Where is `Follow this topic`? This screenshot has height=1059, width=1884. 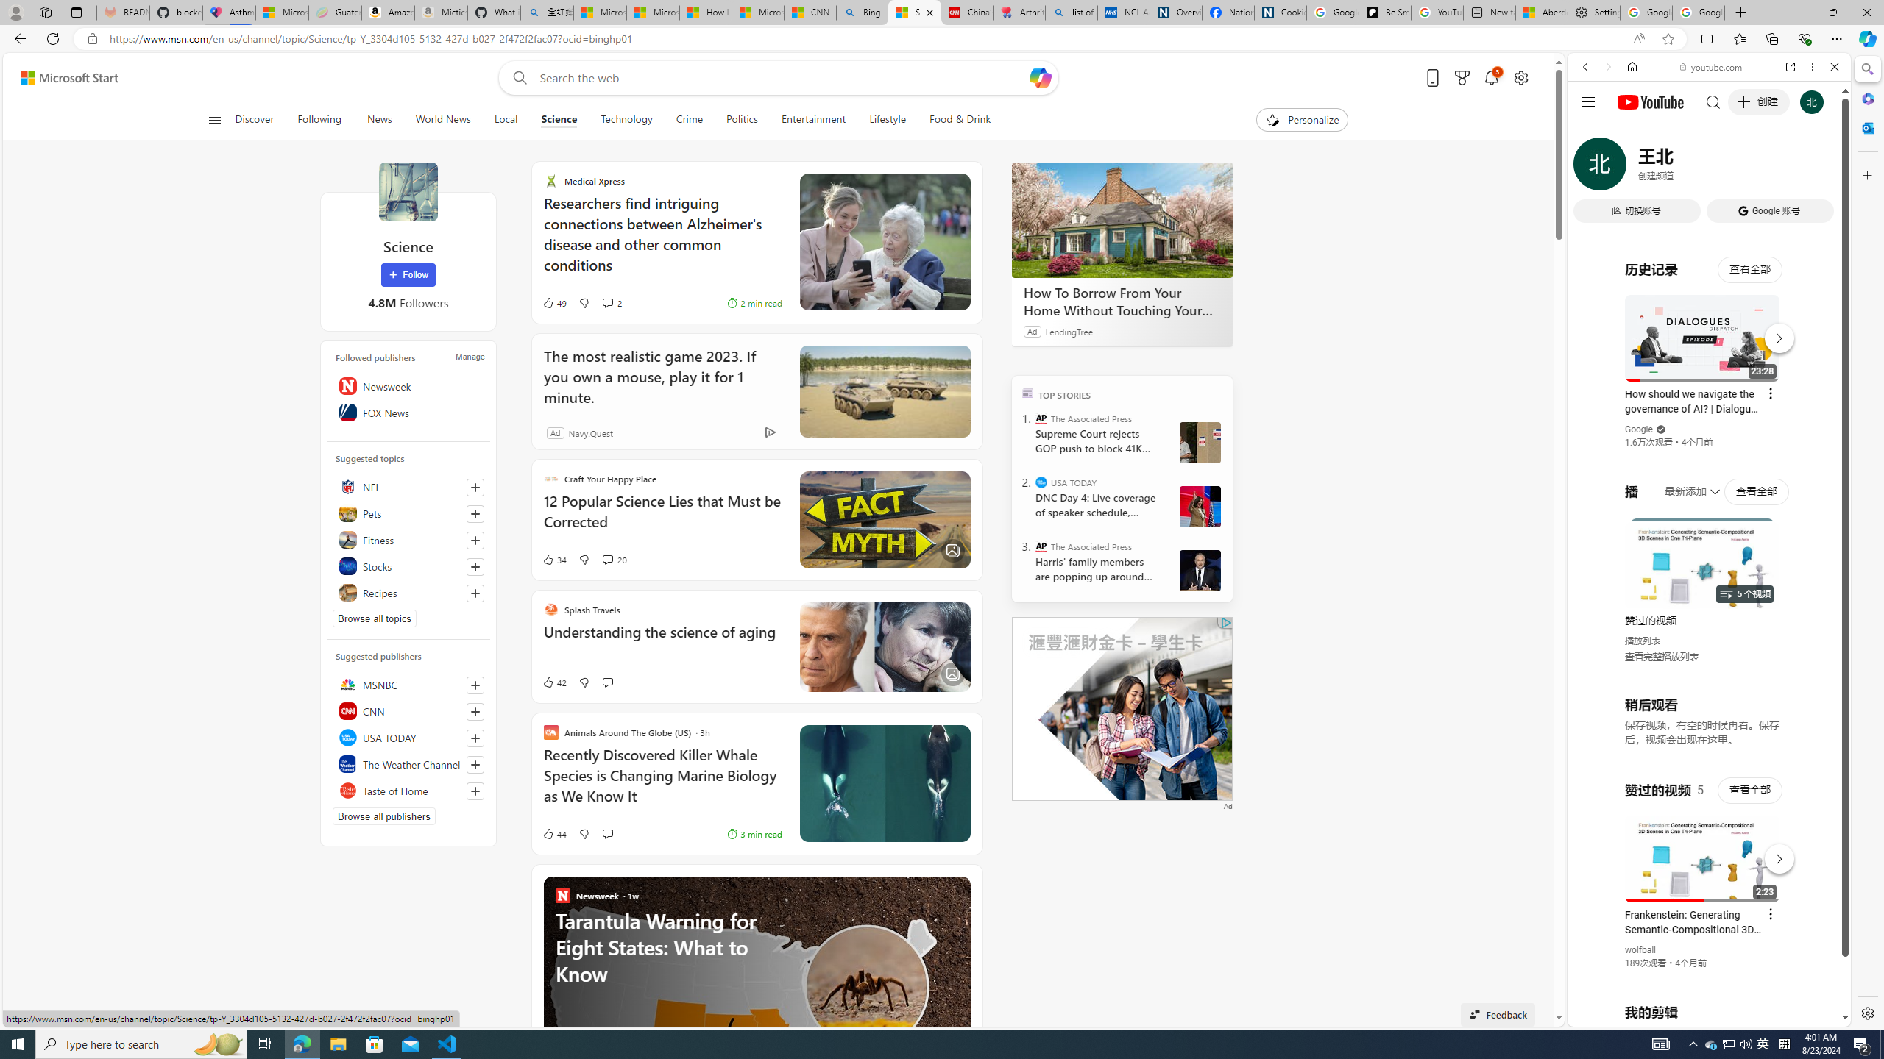
Follow this topic is located at coordinates (475, 593).